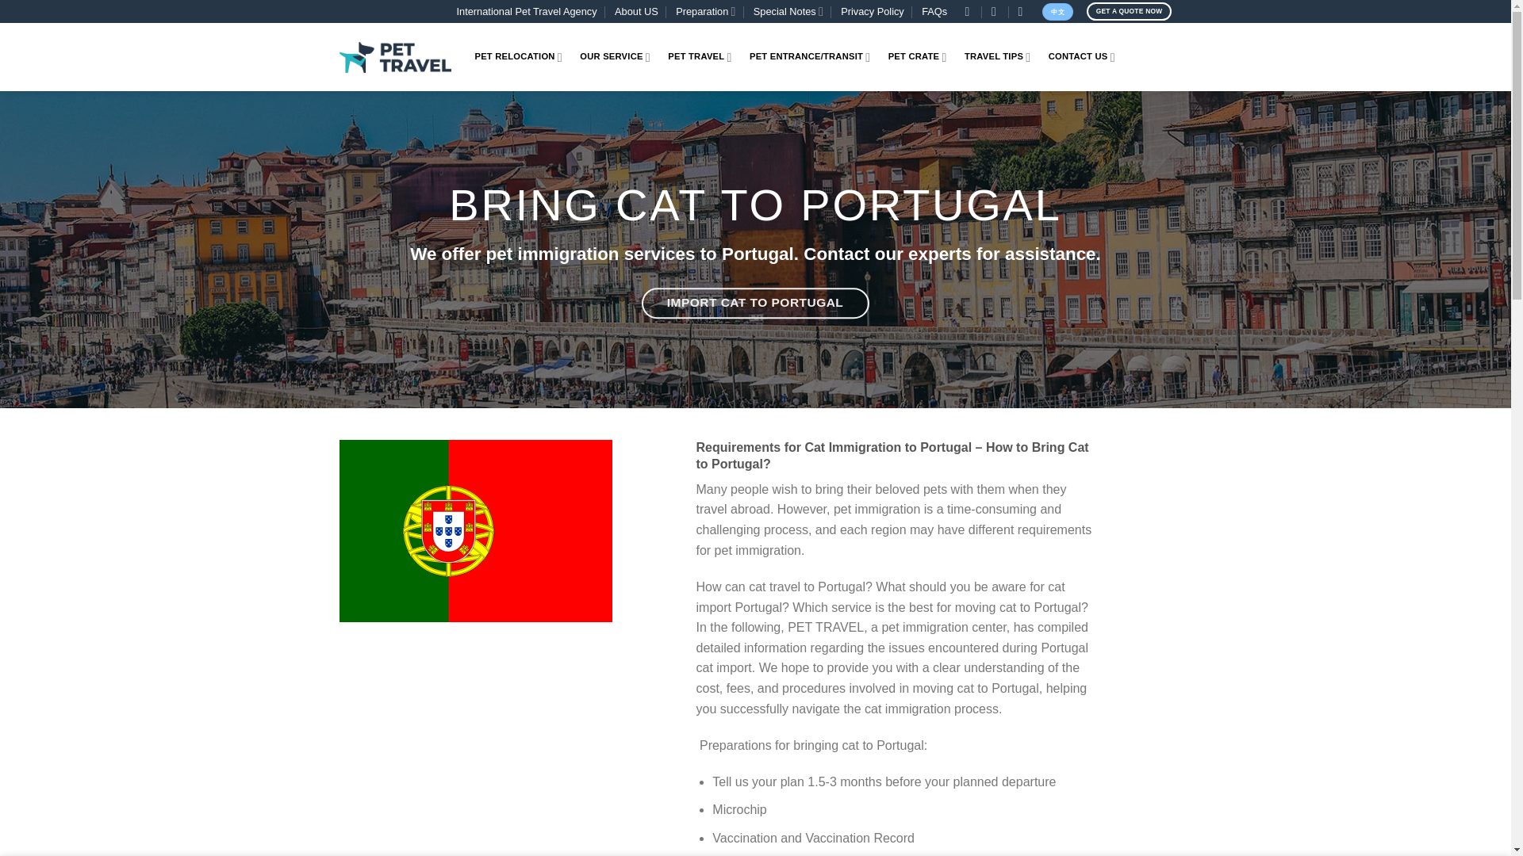  I want to click on Preparation, so click(706, 11).